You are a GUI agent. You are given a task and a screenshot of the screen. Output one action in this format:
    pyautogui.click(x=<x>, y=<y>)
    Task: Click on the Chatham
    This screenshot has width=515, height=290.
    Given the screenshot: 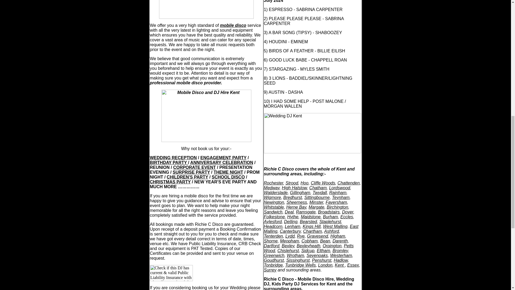 What is the action you would take?
    pyautogui.click(x=318, y=188)
    